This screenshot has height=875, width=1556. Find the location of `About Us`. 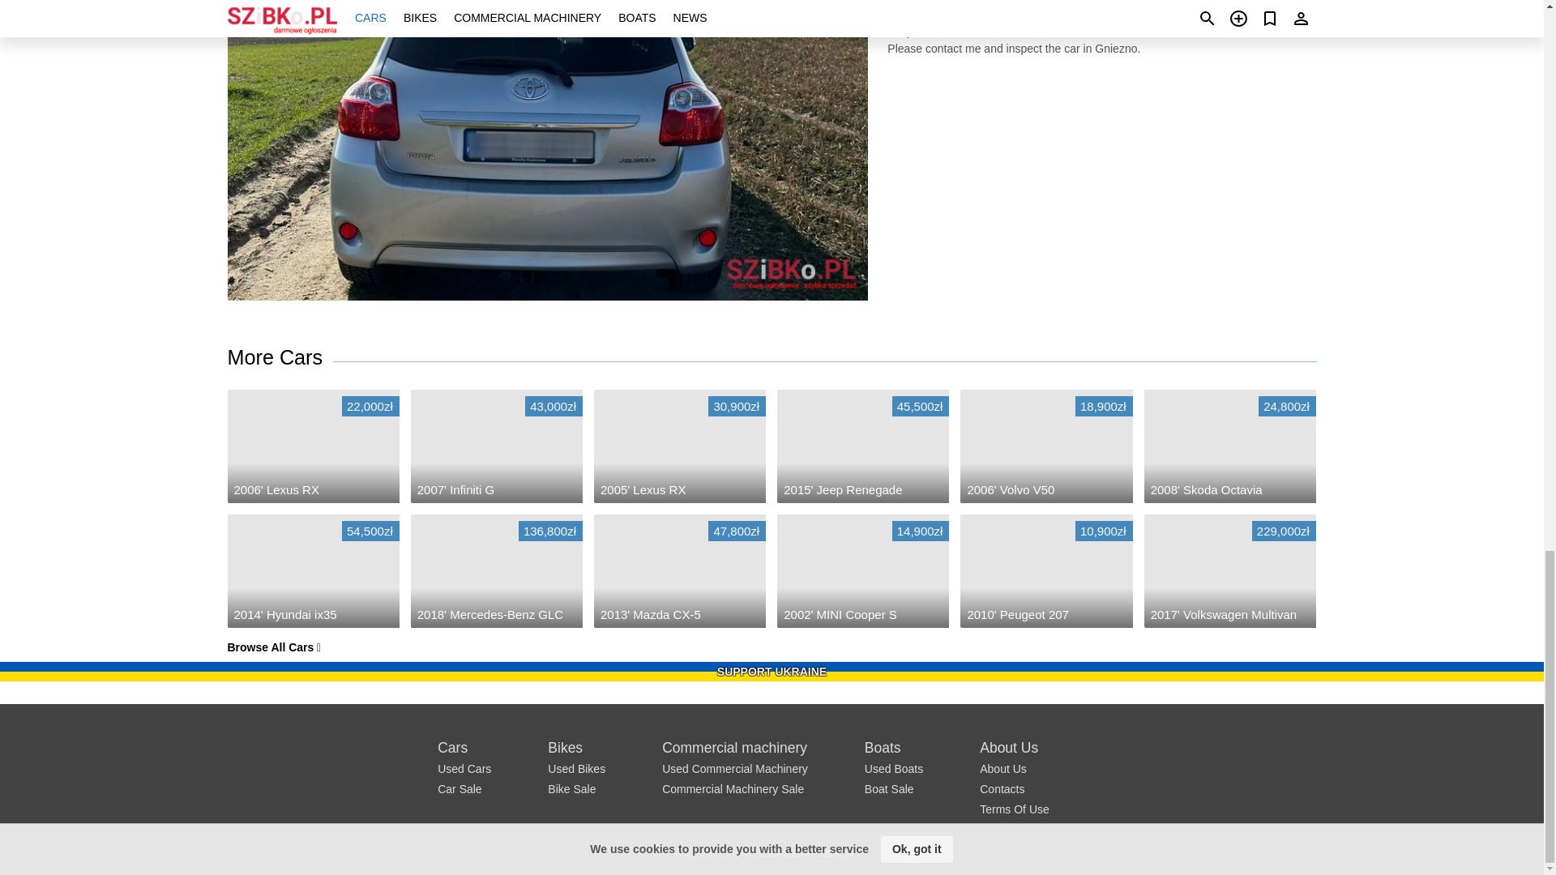

About Us is located at coordinates (1003, 768).